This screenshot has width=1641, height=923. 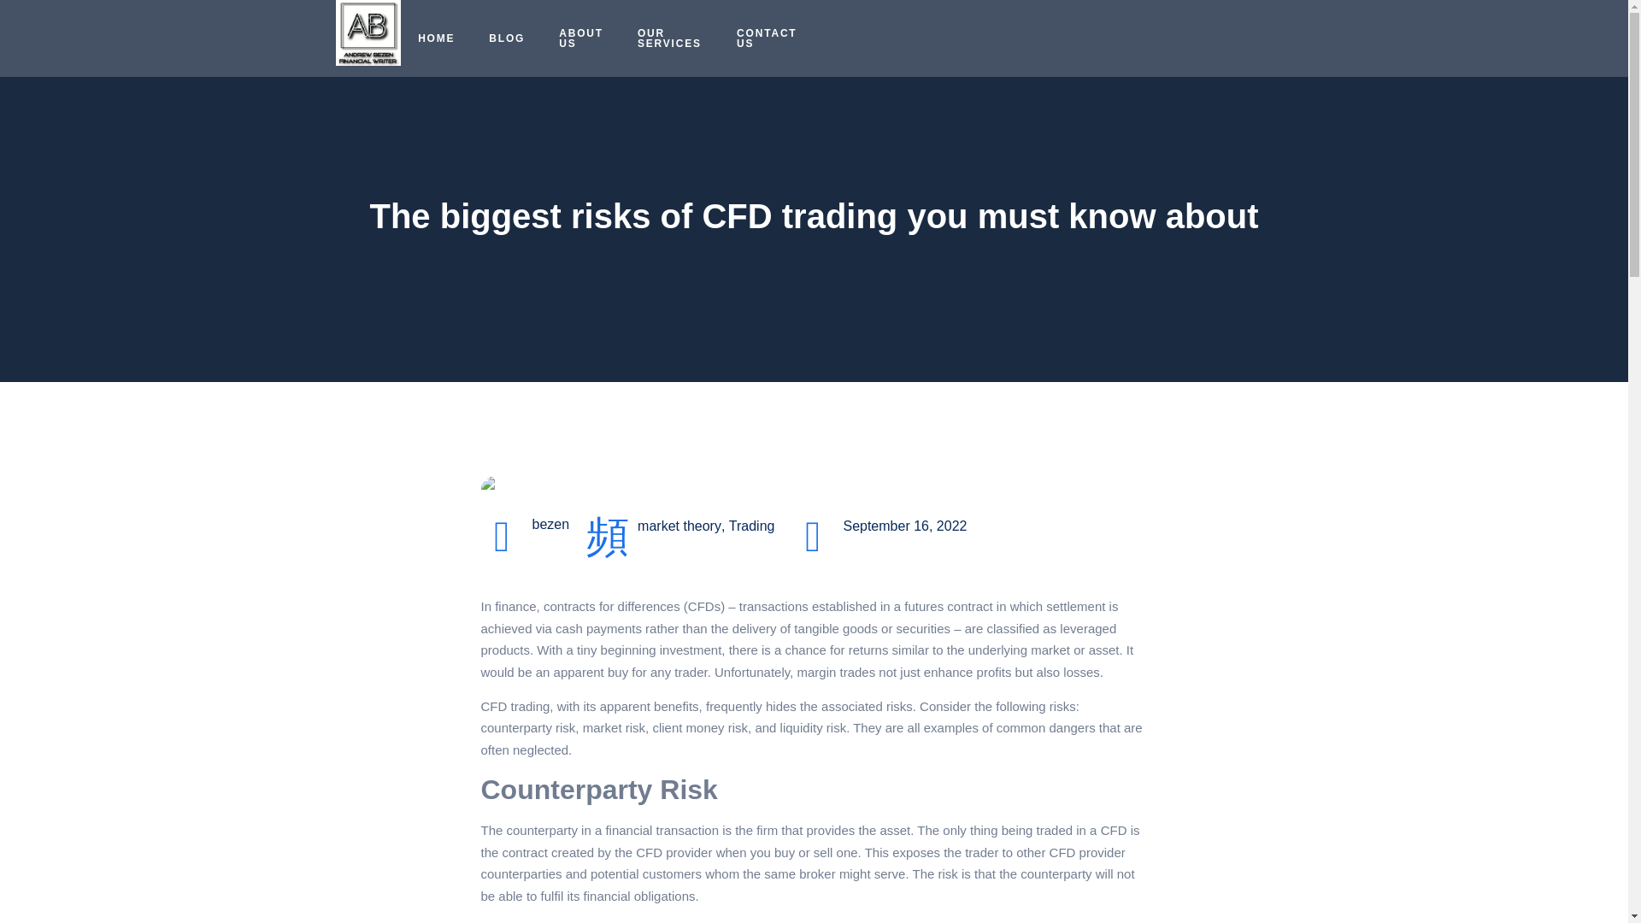 What do you see at coordinates (767, 38) in the screenshot?
I see `CONTACT US` at bounding box center [767, 38].